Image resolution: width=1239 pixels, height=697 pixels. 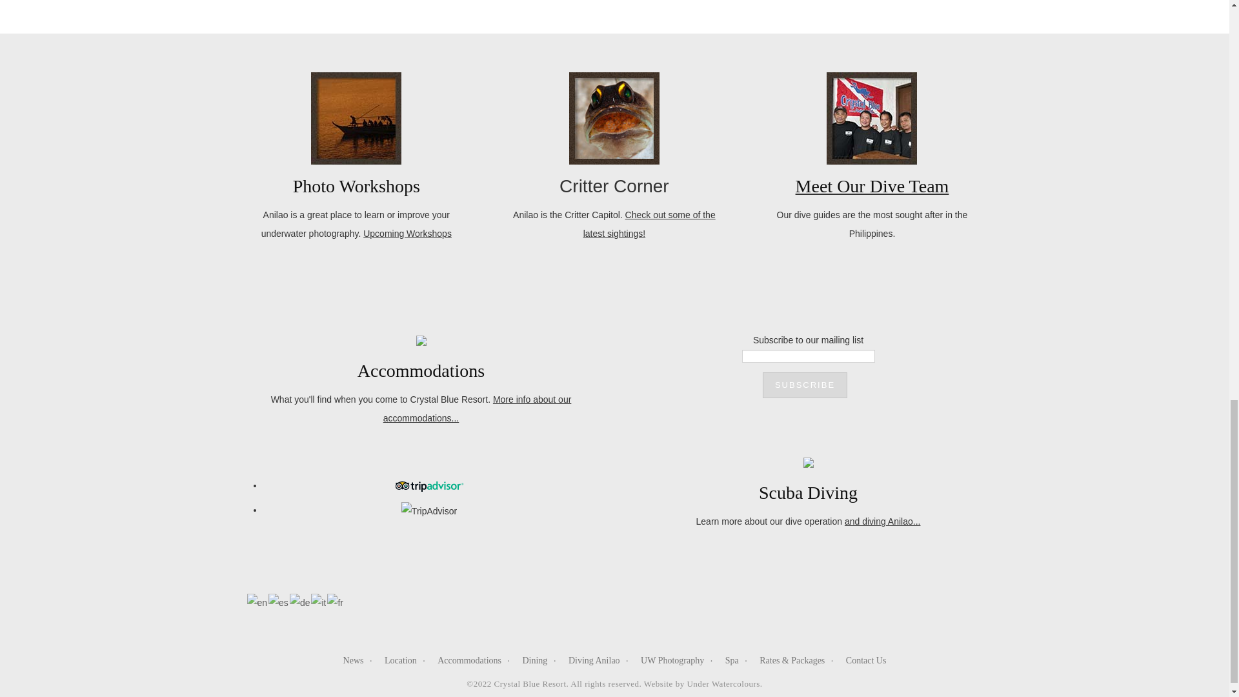 What do you see at coordinates (872, 186) in the screenshot?
I see `Meet the Dive Team` at bounding box center [872, 186].